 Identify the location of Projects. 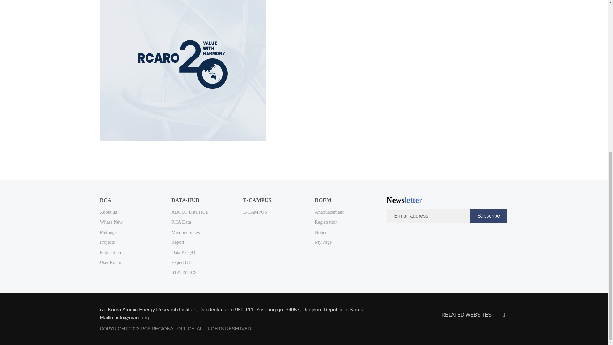
(107, 242).